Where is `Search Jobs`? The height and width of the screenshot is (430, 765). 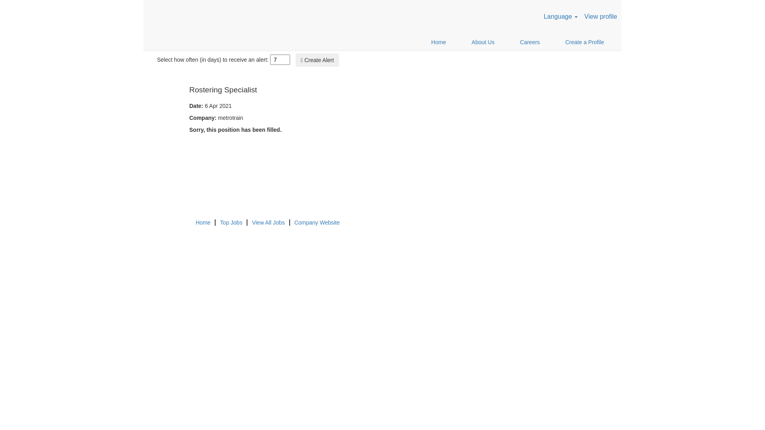
Search Jobs is located at coordinates (529, 22).